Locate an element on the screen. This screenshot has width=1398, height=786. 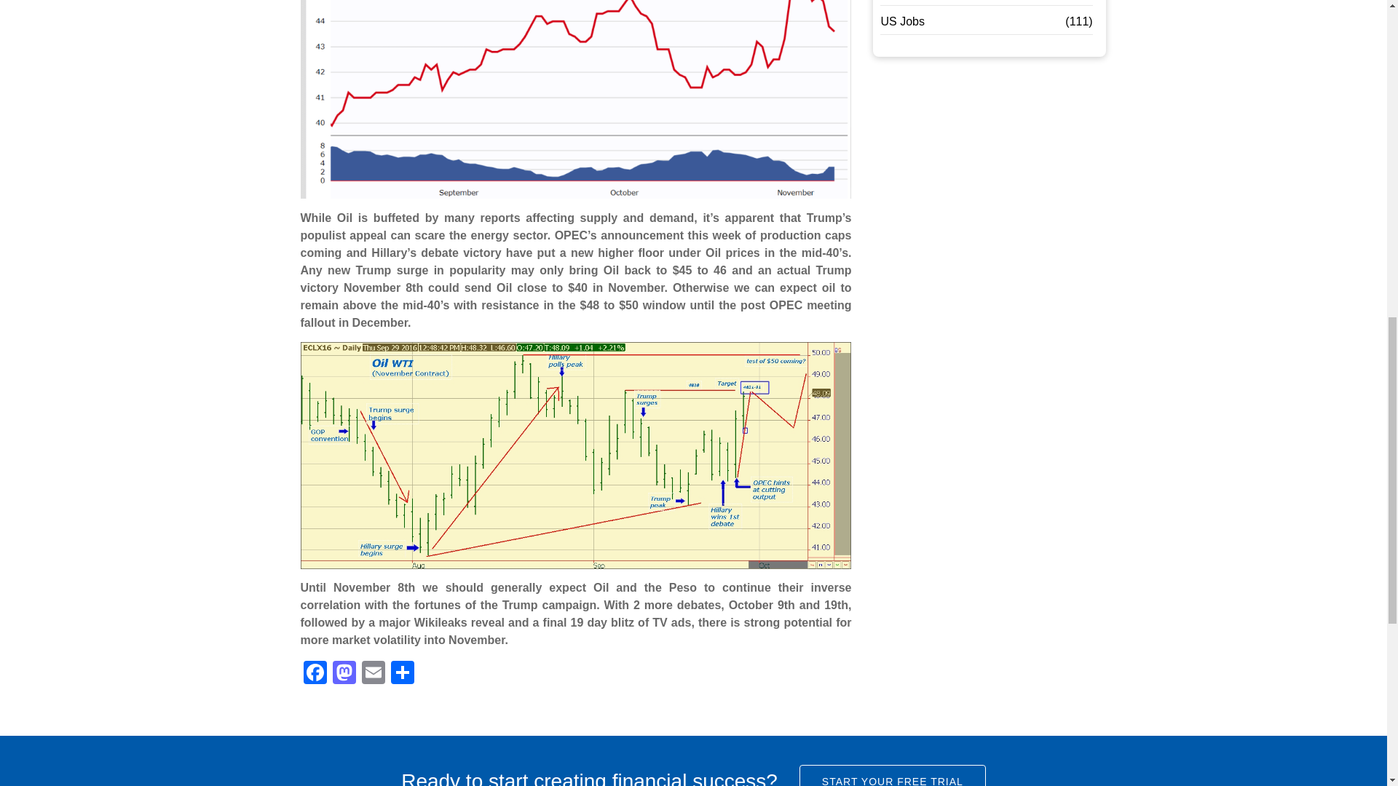
Facebook is located at coordinates (315, 674).